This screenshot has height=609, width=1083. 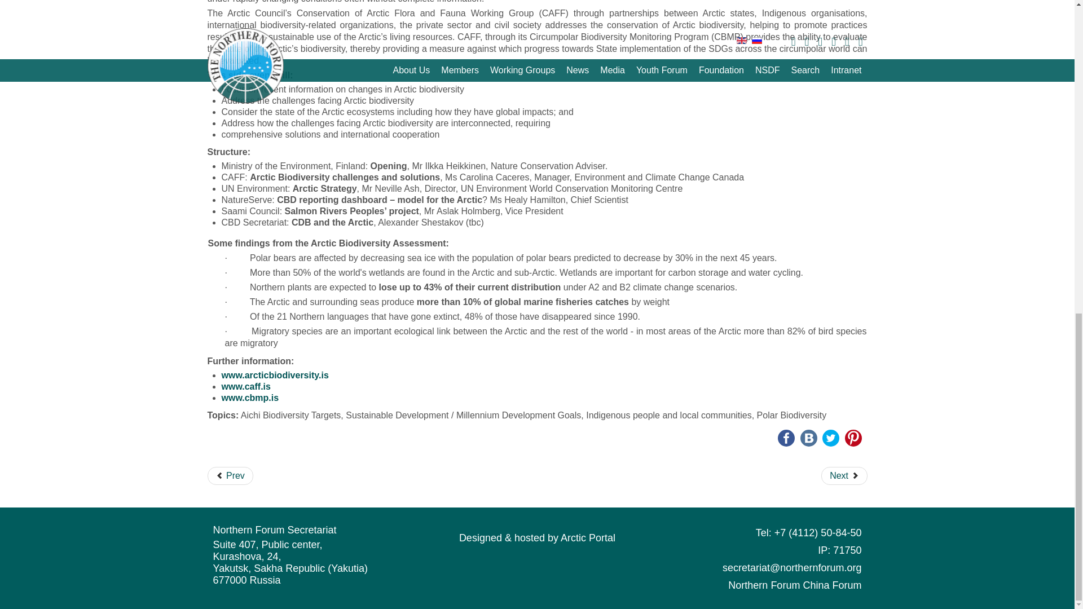 I want to click on FaceBook, so click(x=786, y=438).